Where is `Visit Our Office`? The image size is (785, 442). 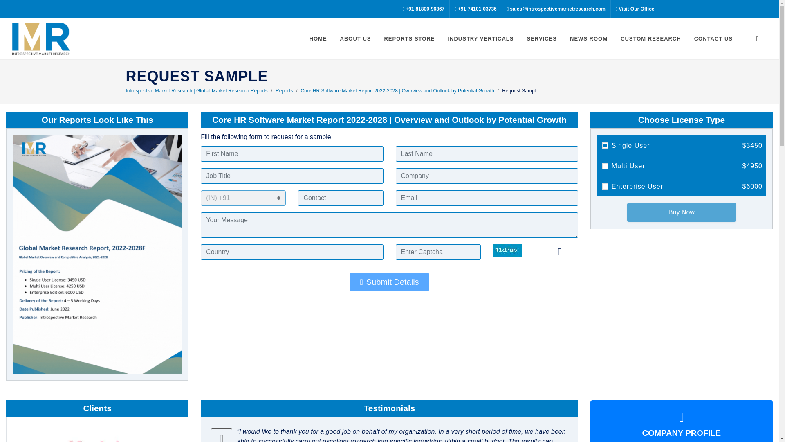
Visit Our Office is located at coordinates (635, 9).